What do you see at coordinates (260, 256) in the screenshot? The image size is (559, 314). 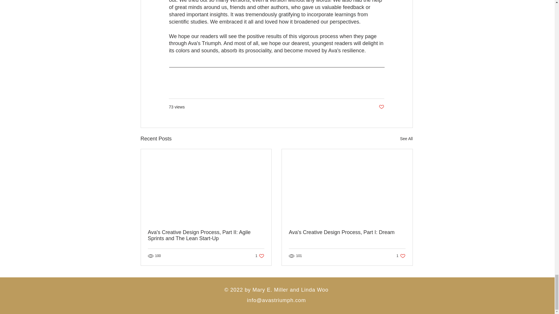 I see `Ava's Creative Design Process, Part I: Dream` at bounding box center [260, 256].